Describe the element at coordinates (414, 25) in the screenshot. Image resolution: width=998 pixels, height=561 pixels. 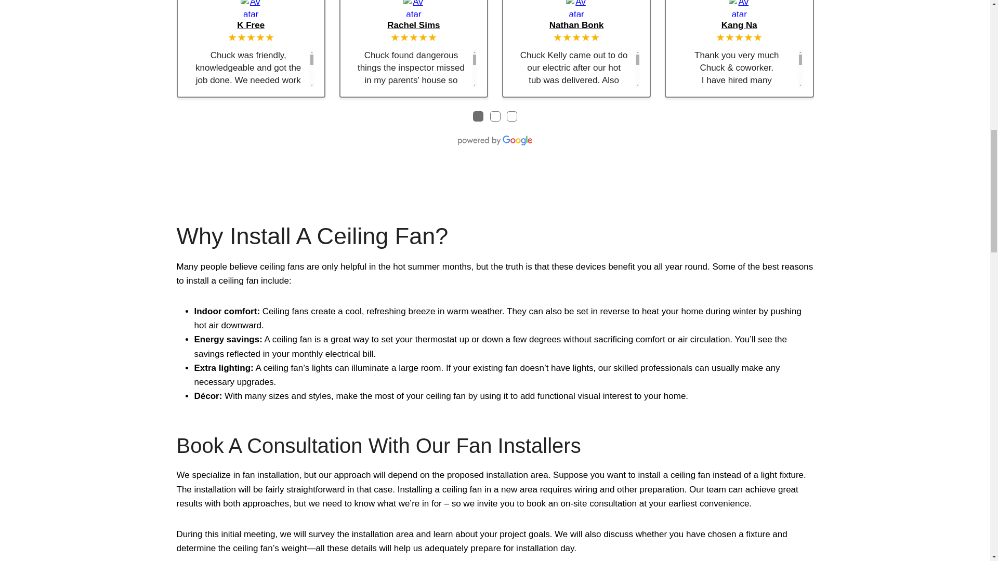
I see `Rachel Sims` at that location.